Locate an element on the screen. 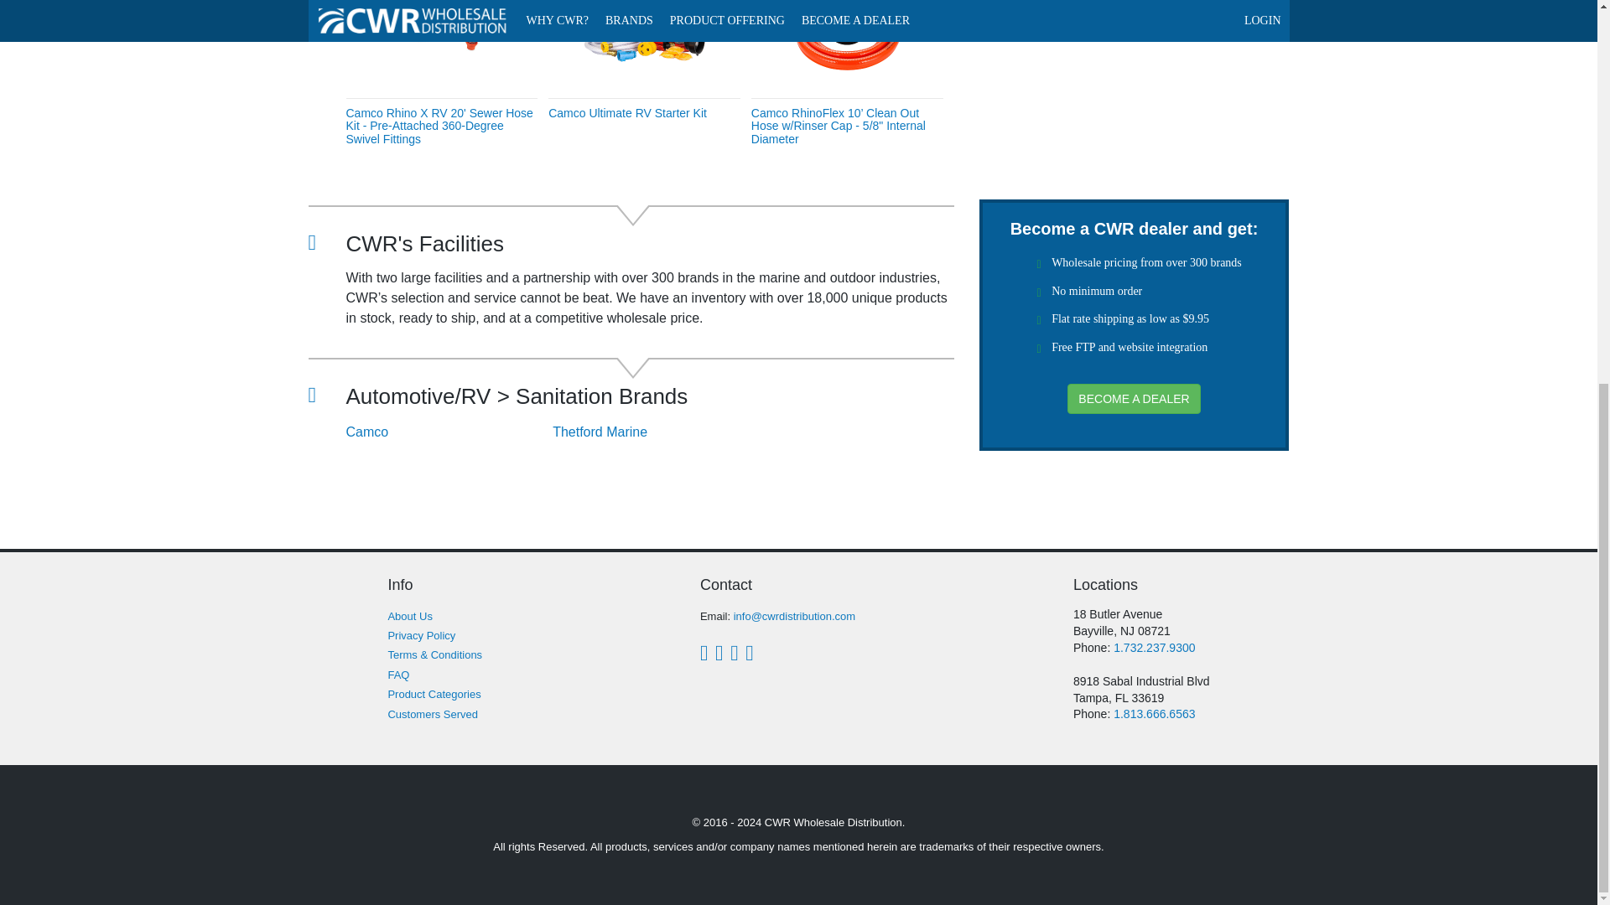  Privacy Policy is located at coordinates (421, 635).